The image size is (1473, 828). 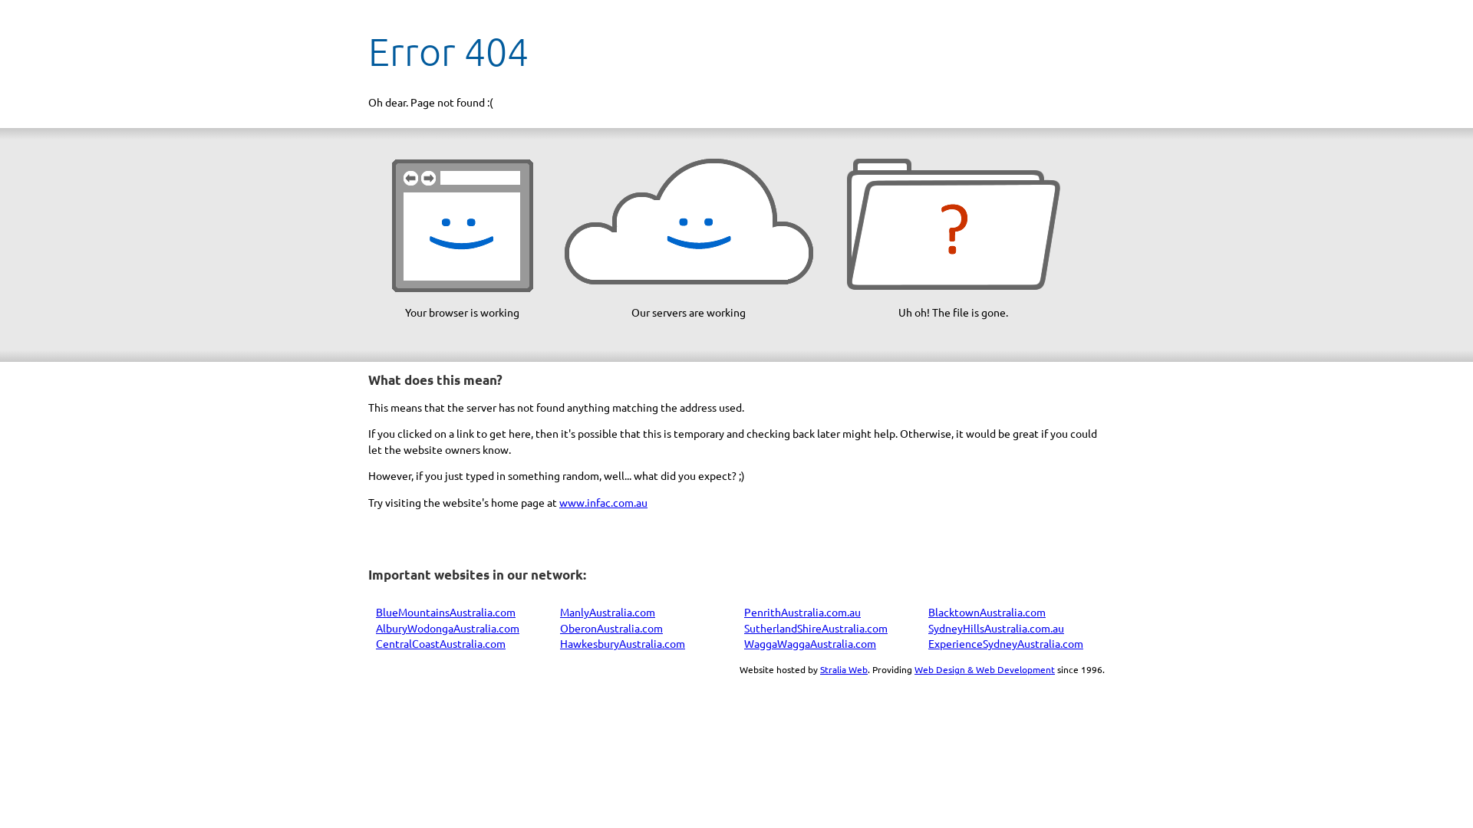 I want to click on SydneyHillsAustralia.com.au, so click(x=996, y=628).